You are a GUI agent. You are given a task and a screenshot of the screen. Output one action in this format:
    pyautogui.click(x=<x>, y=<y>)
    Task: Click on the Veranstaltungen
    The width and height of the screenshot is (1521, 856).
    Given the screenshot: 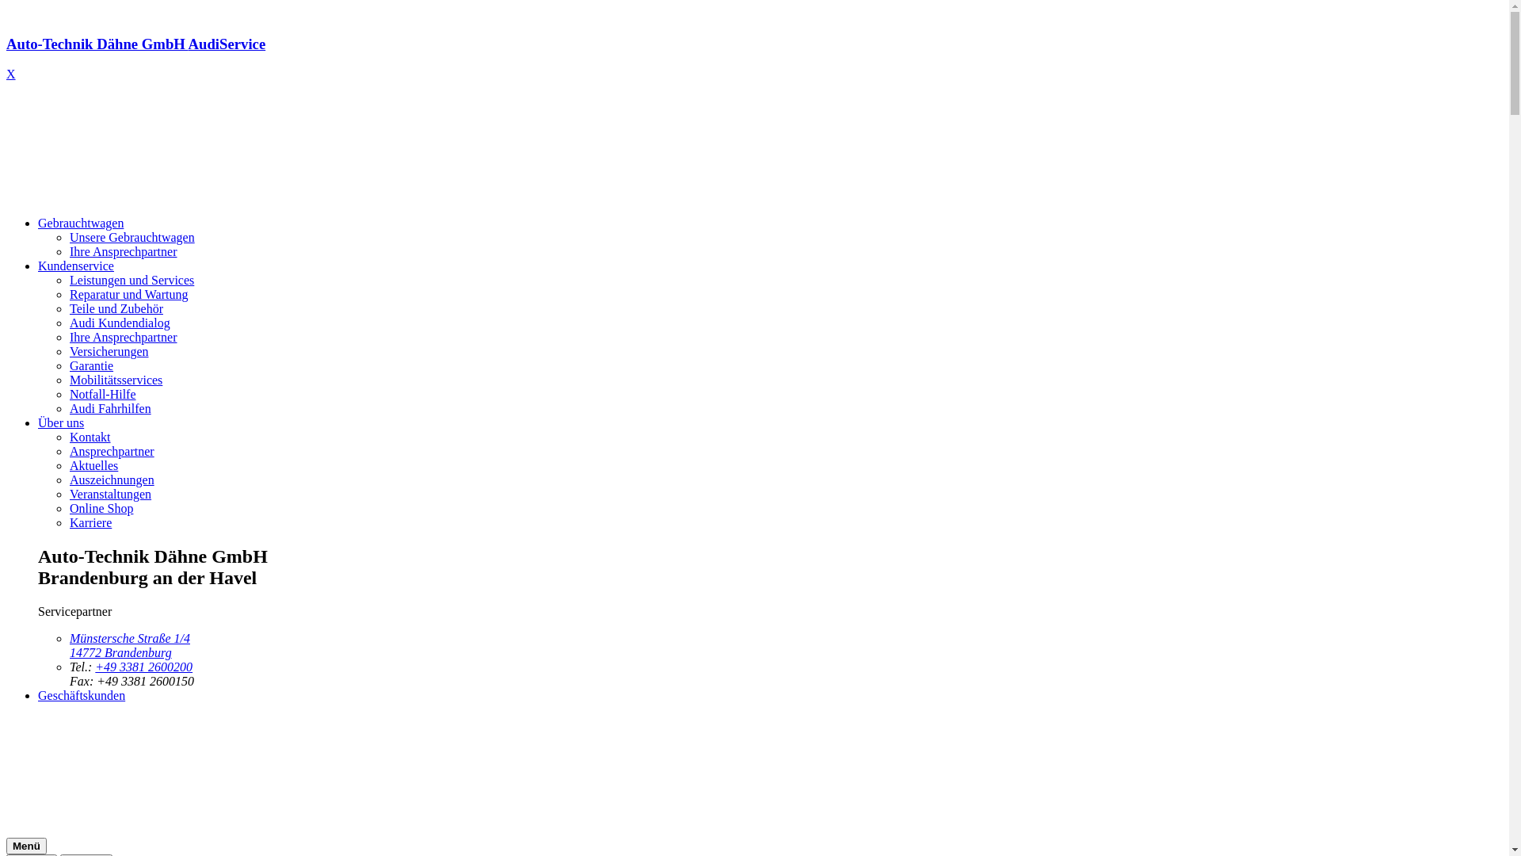 What is the action you would take?
    pyautogui.click(x=111, y=495)
    